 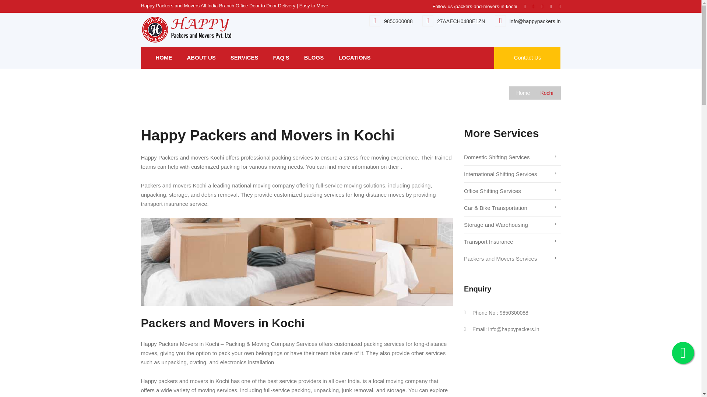 I want to click on Home, so click(x=527, y=93).